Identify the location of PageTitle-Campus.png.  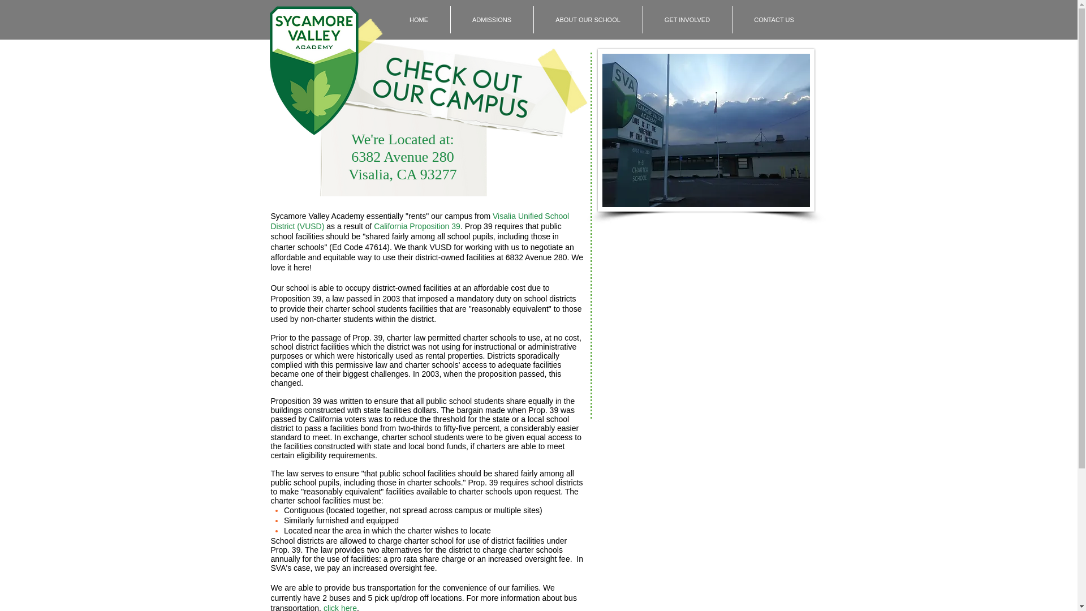
(448, 70).